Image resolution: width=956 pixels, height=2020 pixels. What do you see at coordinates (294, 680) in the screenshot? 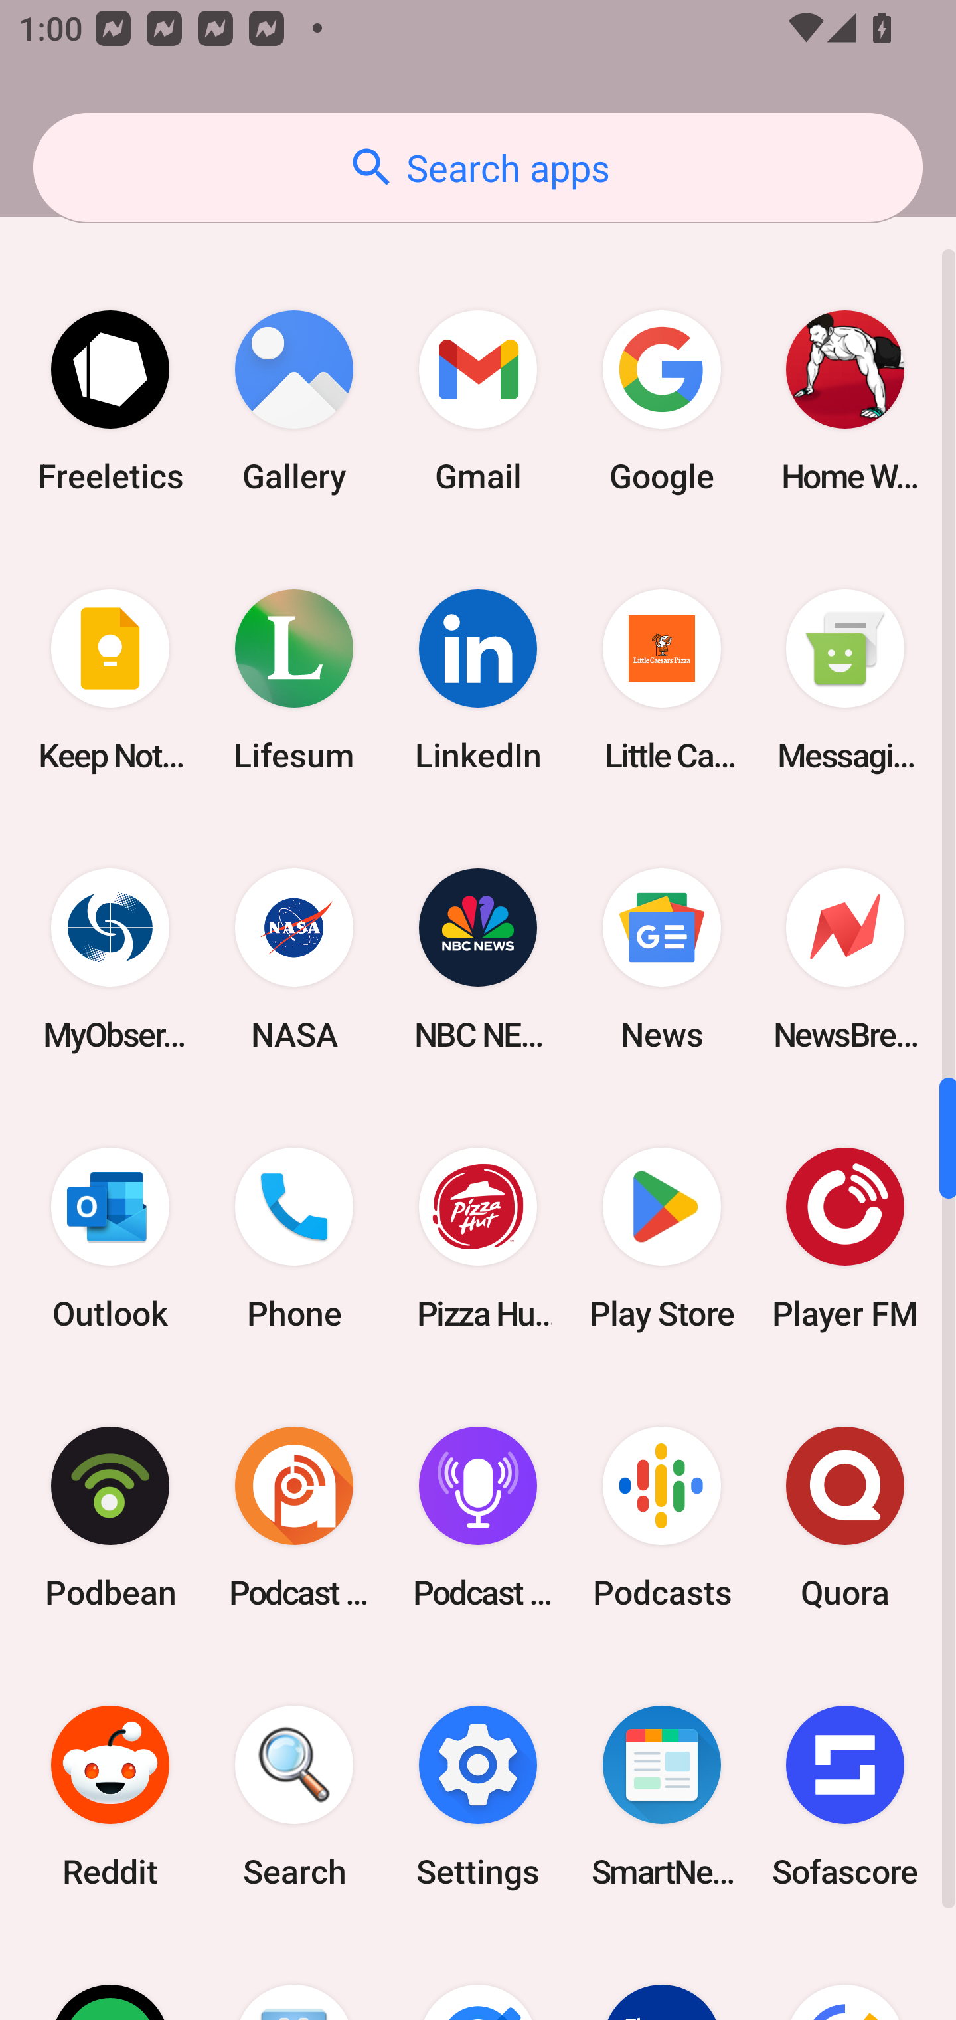
I see `Lifesum` at bounding box center [294, 680].